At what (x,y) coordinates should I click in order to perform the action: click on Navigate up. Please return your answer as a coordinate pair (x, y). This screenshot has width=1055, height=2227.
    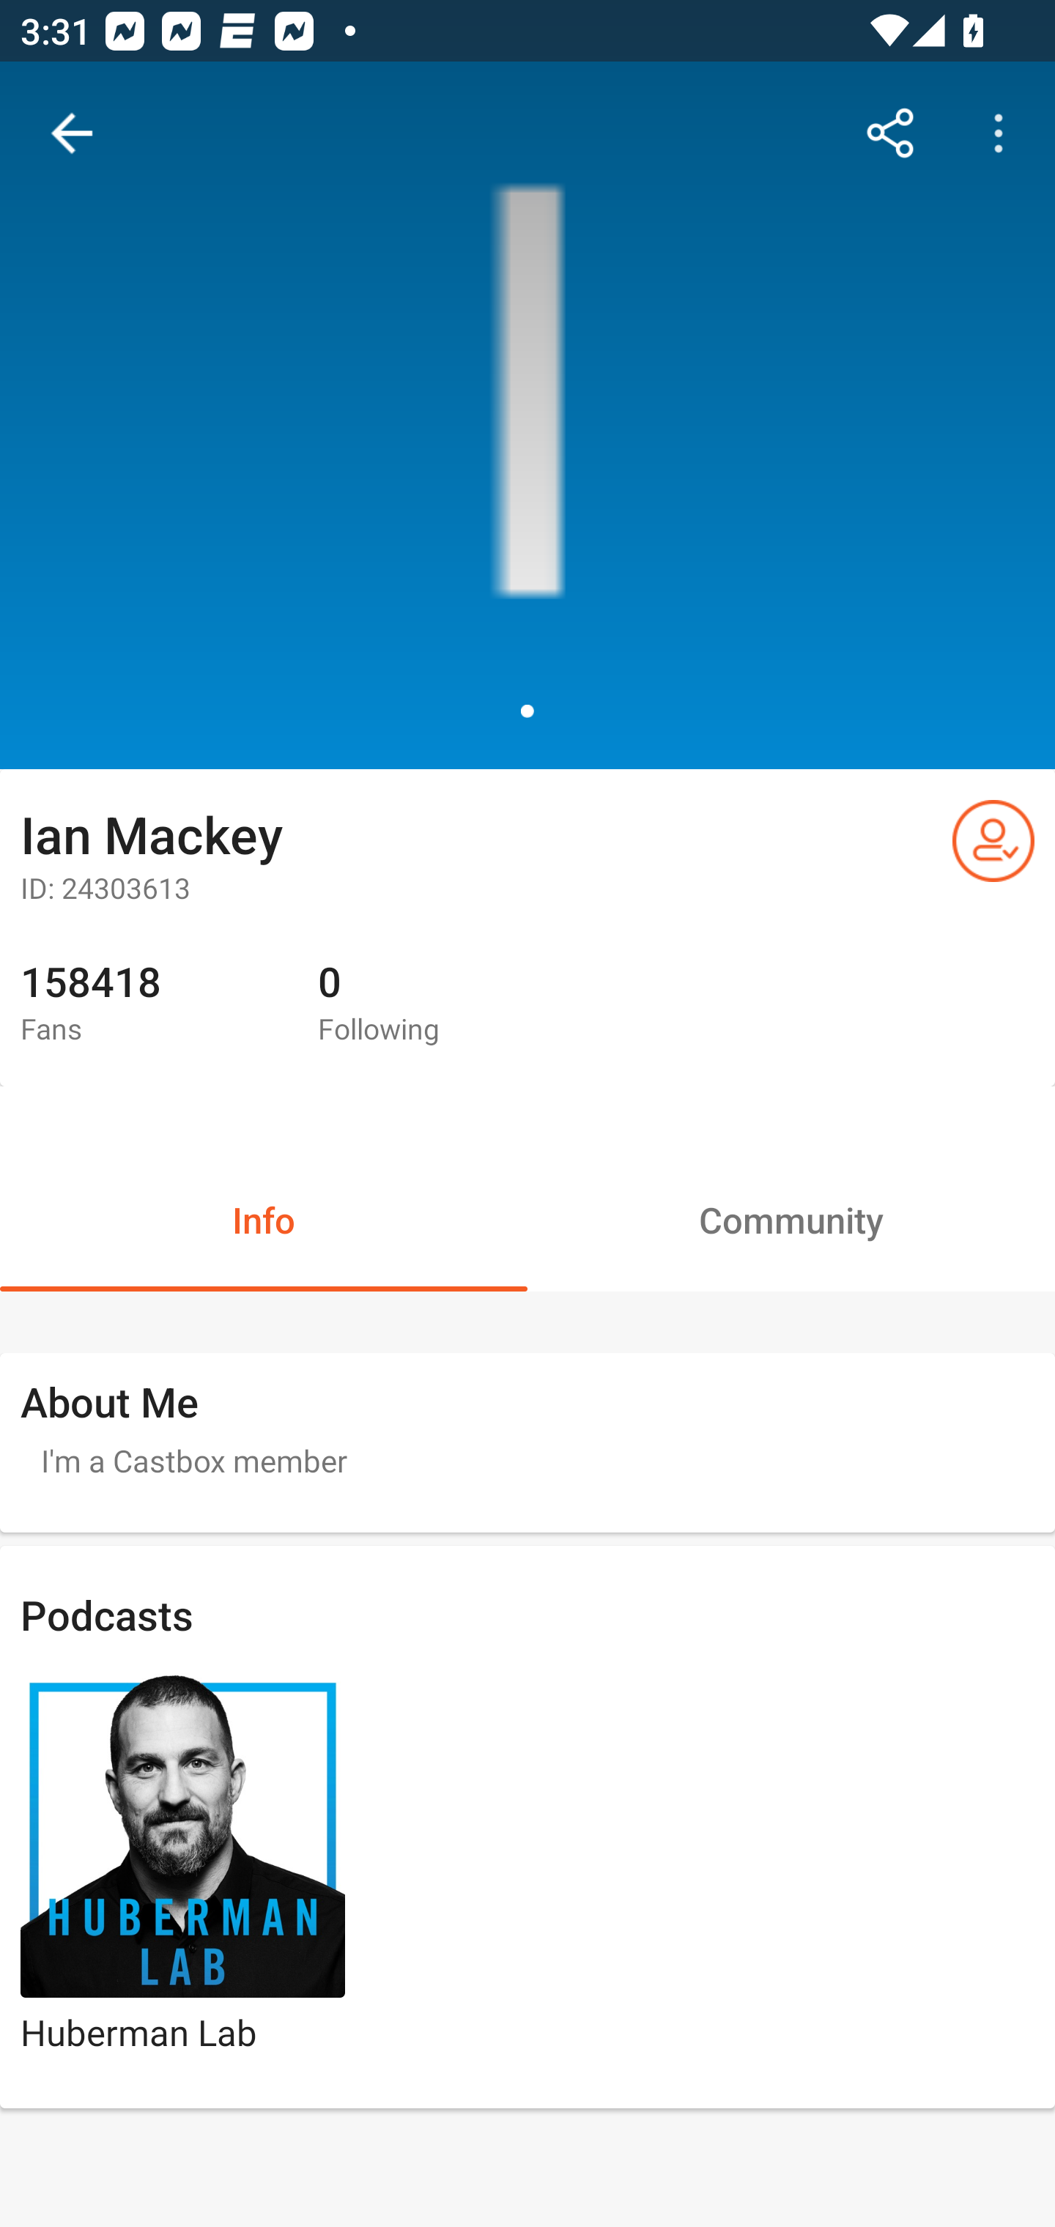
    Looking at the image, I should click on (72, 133).